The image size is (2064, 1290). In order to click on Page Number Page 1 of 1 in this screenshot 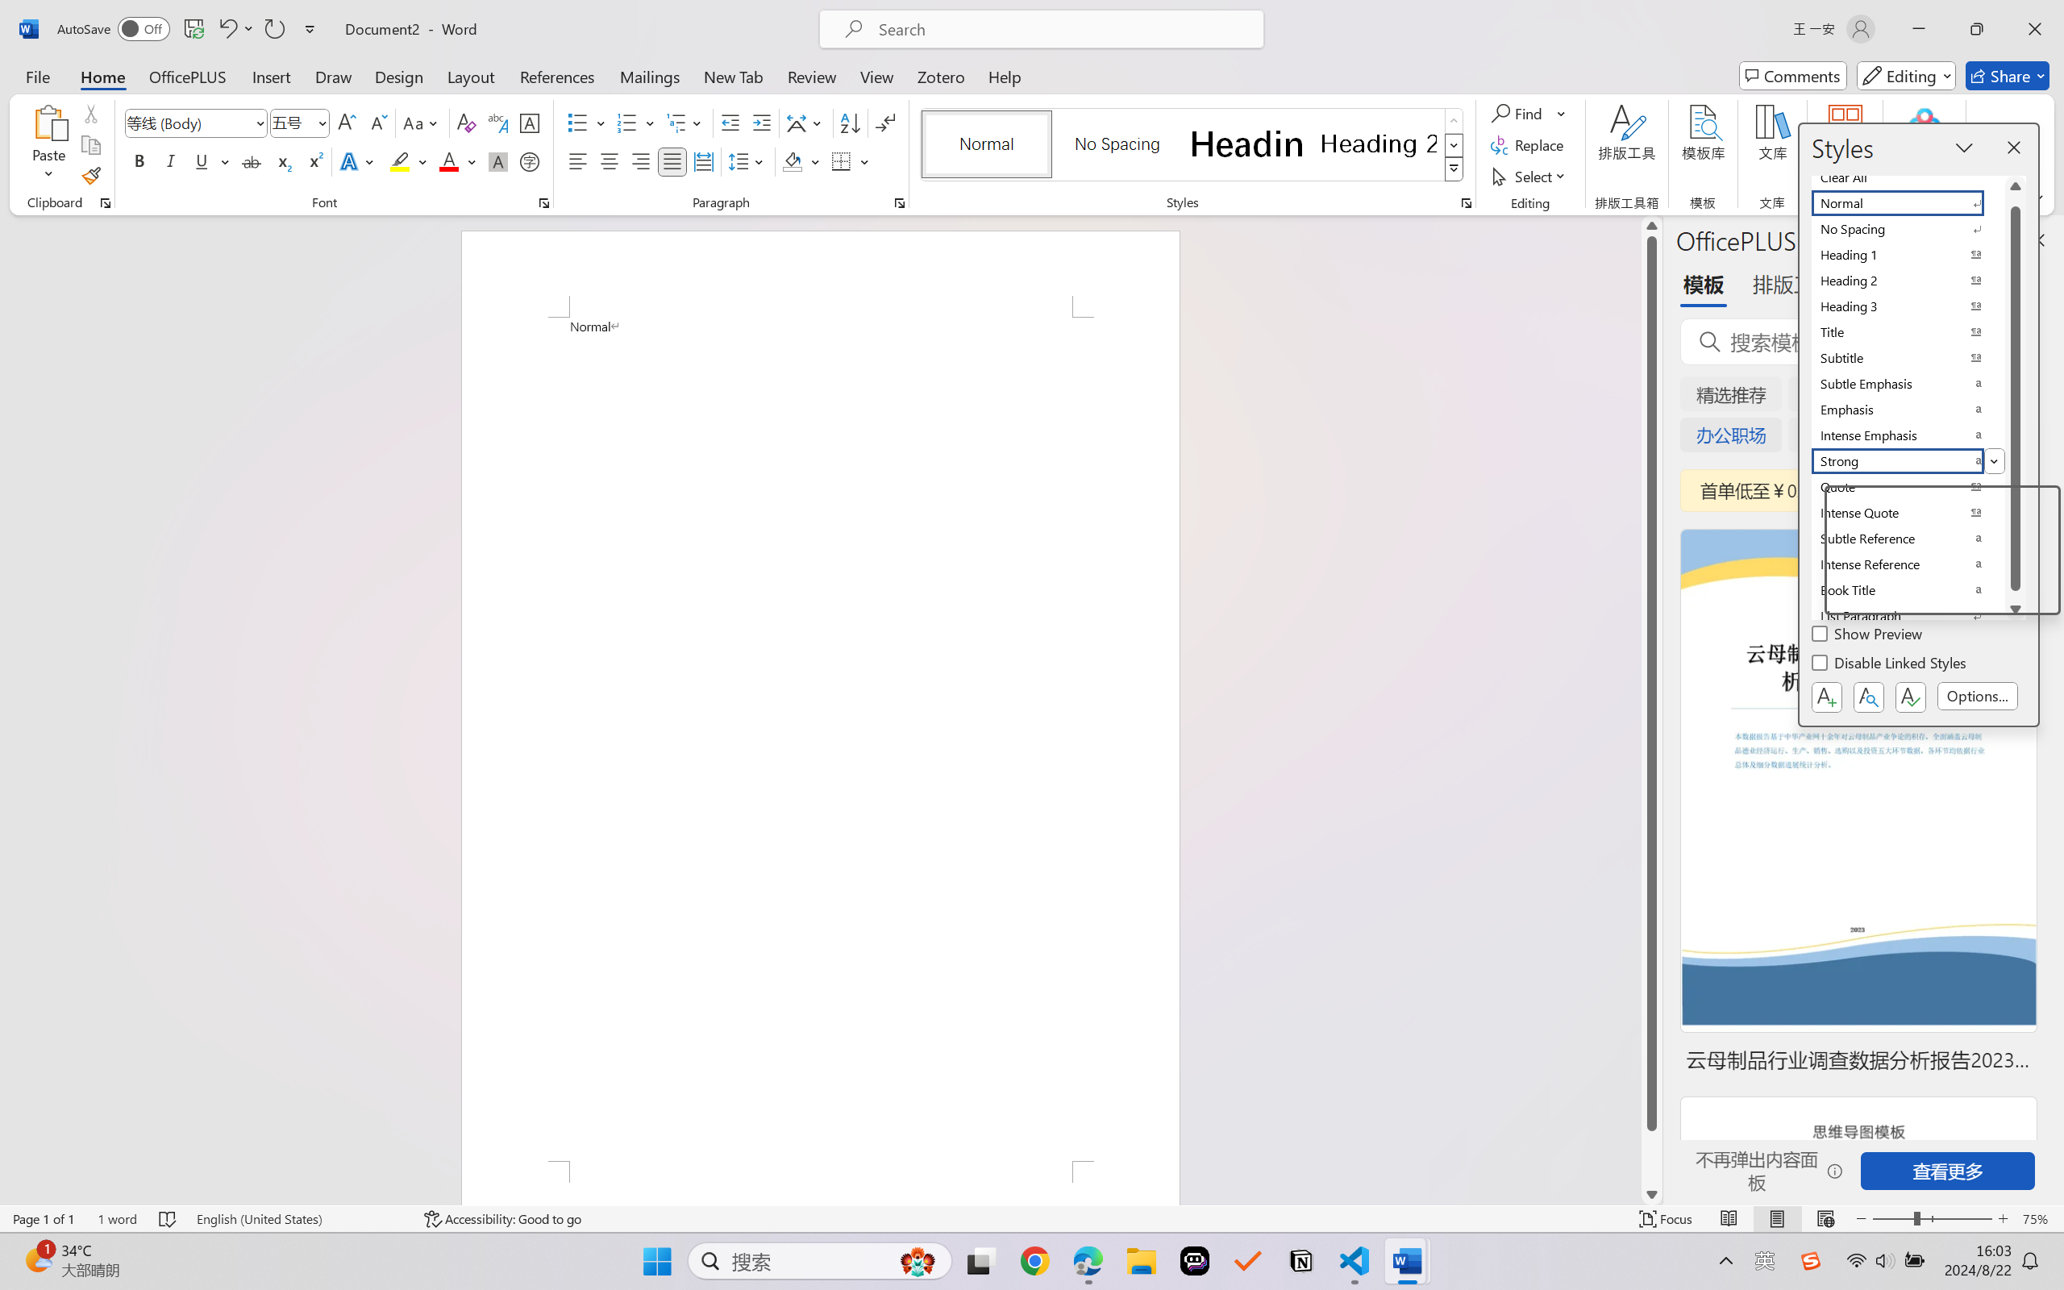, I will do `click(44, 1219)`.